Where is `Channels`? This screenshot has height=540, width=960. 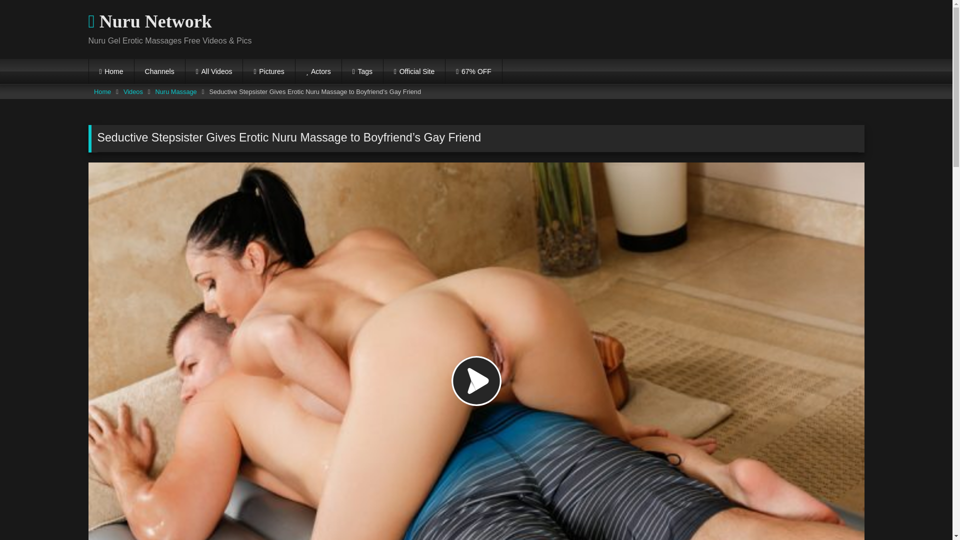 Channels is located at coordinates (159, 71).